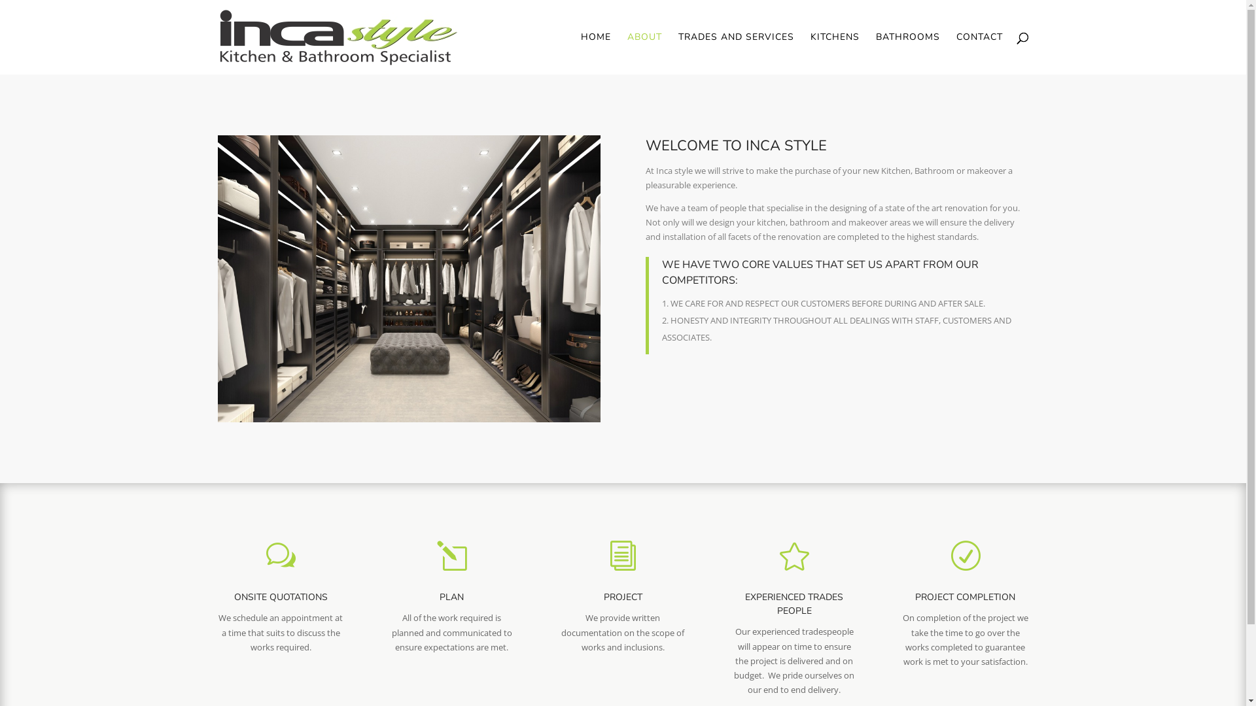  What do you see at coordinates (644, 54) in the screenshot?
I see `ABOUT` at bounding box center [644, 54].